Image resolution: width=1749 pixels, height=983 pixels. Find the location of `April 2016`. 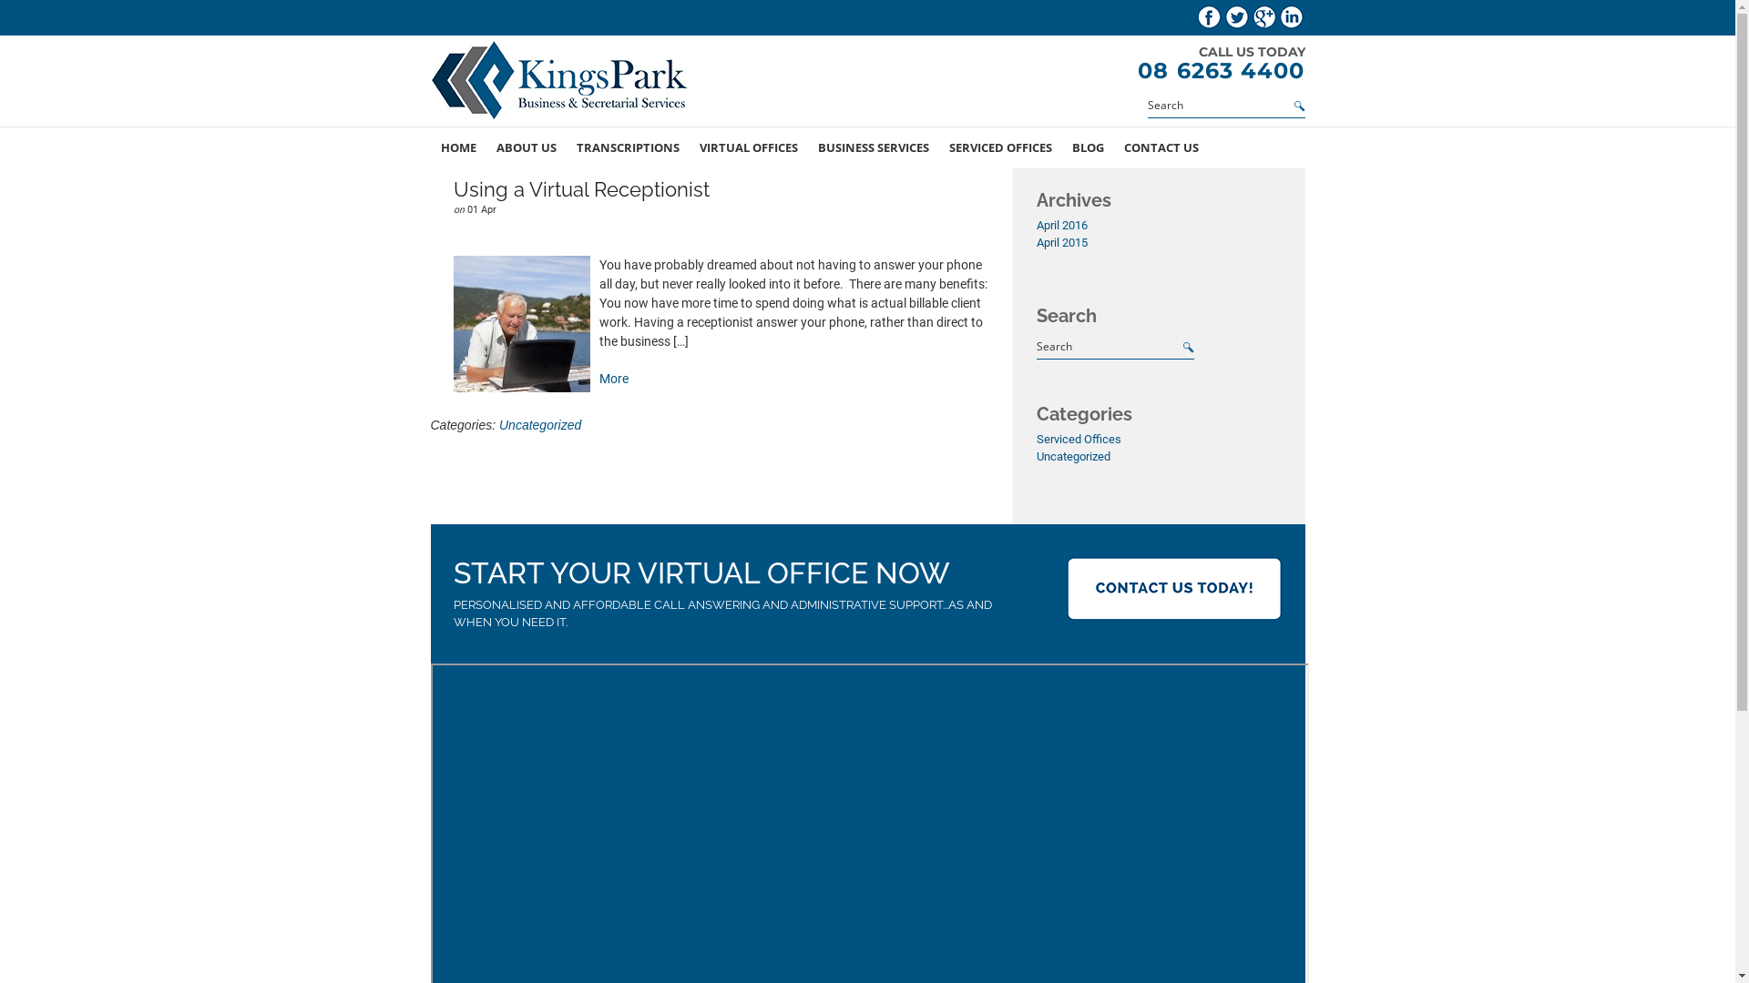

April 2016 is located at coordinates (1062, 226).